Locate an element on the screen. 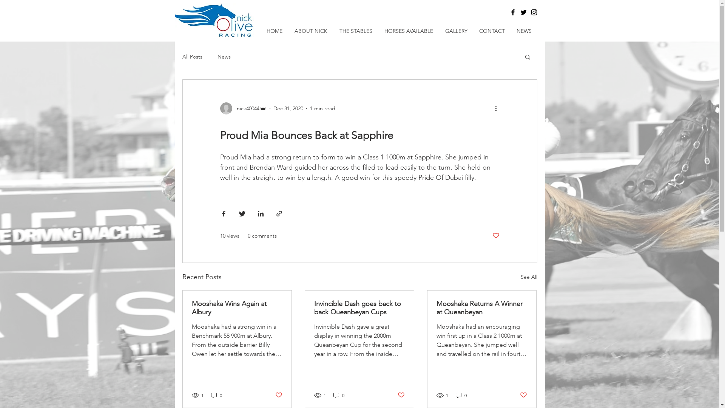 Image resolution: width=725 pixels, height=408 pixels. Post not marked as liked is located at coordinates (523, 395).